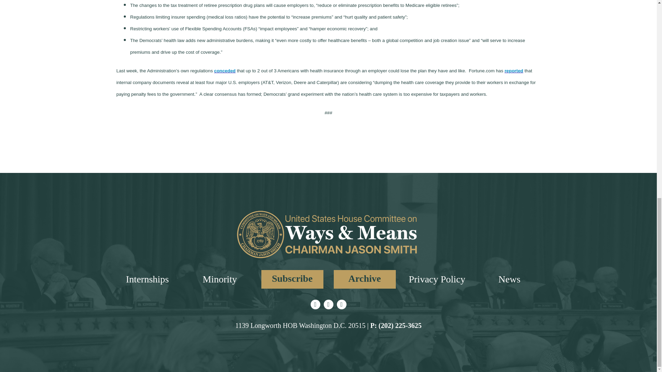 The height and width of the screenshot is (372, 662). What do you see at coordinates (341, 304) in the screenshot?
I see `Youtube` at bounding box center [341, 304].